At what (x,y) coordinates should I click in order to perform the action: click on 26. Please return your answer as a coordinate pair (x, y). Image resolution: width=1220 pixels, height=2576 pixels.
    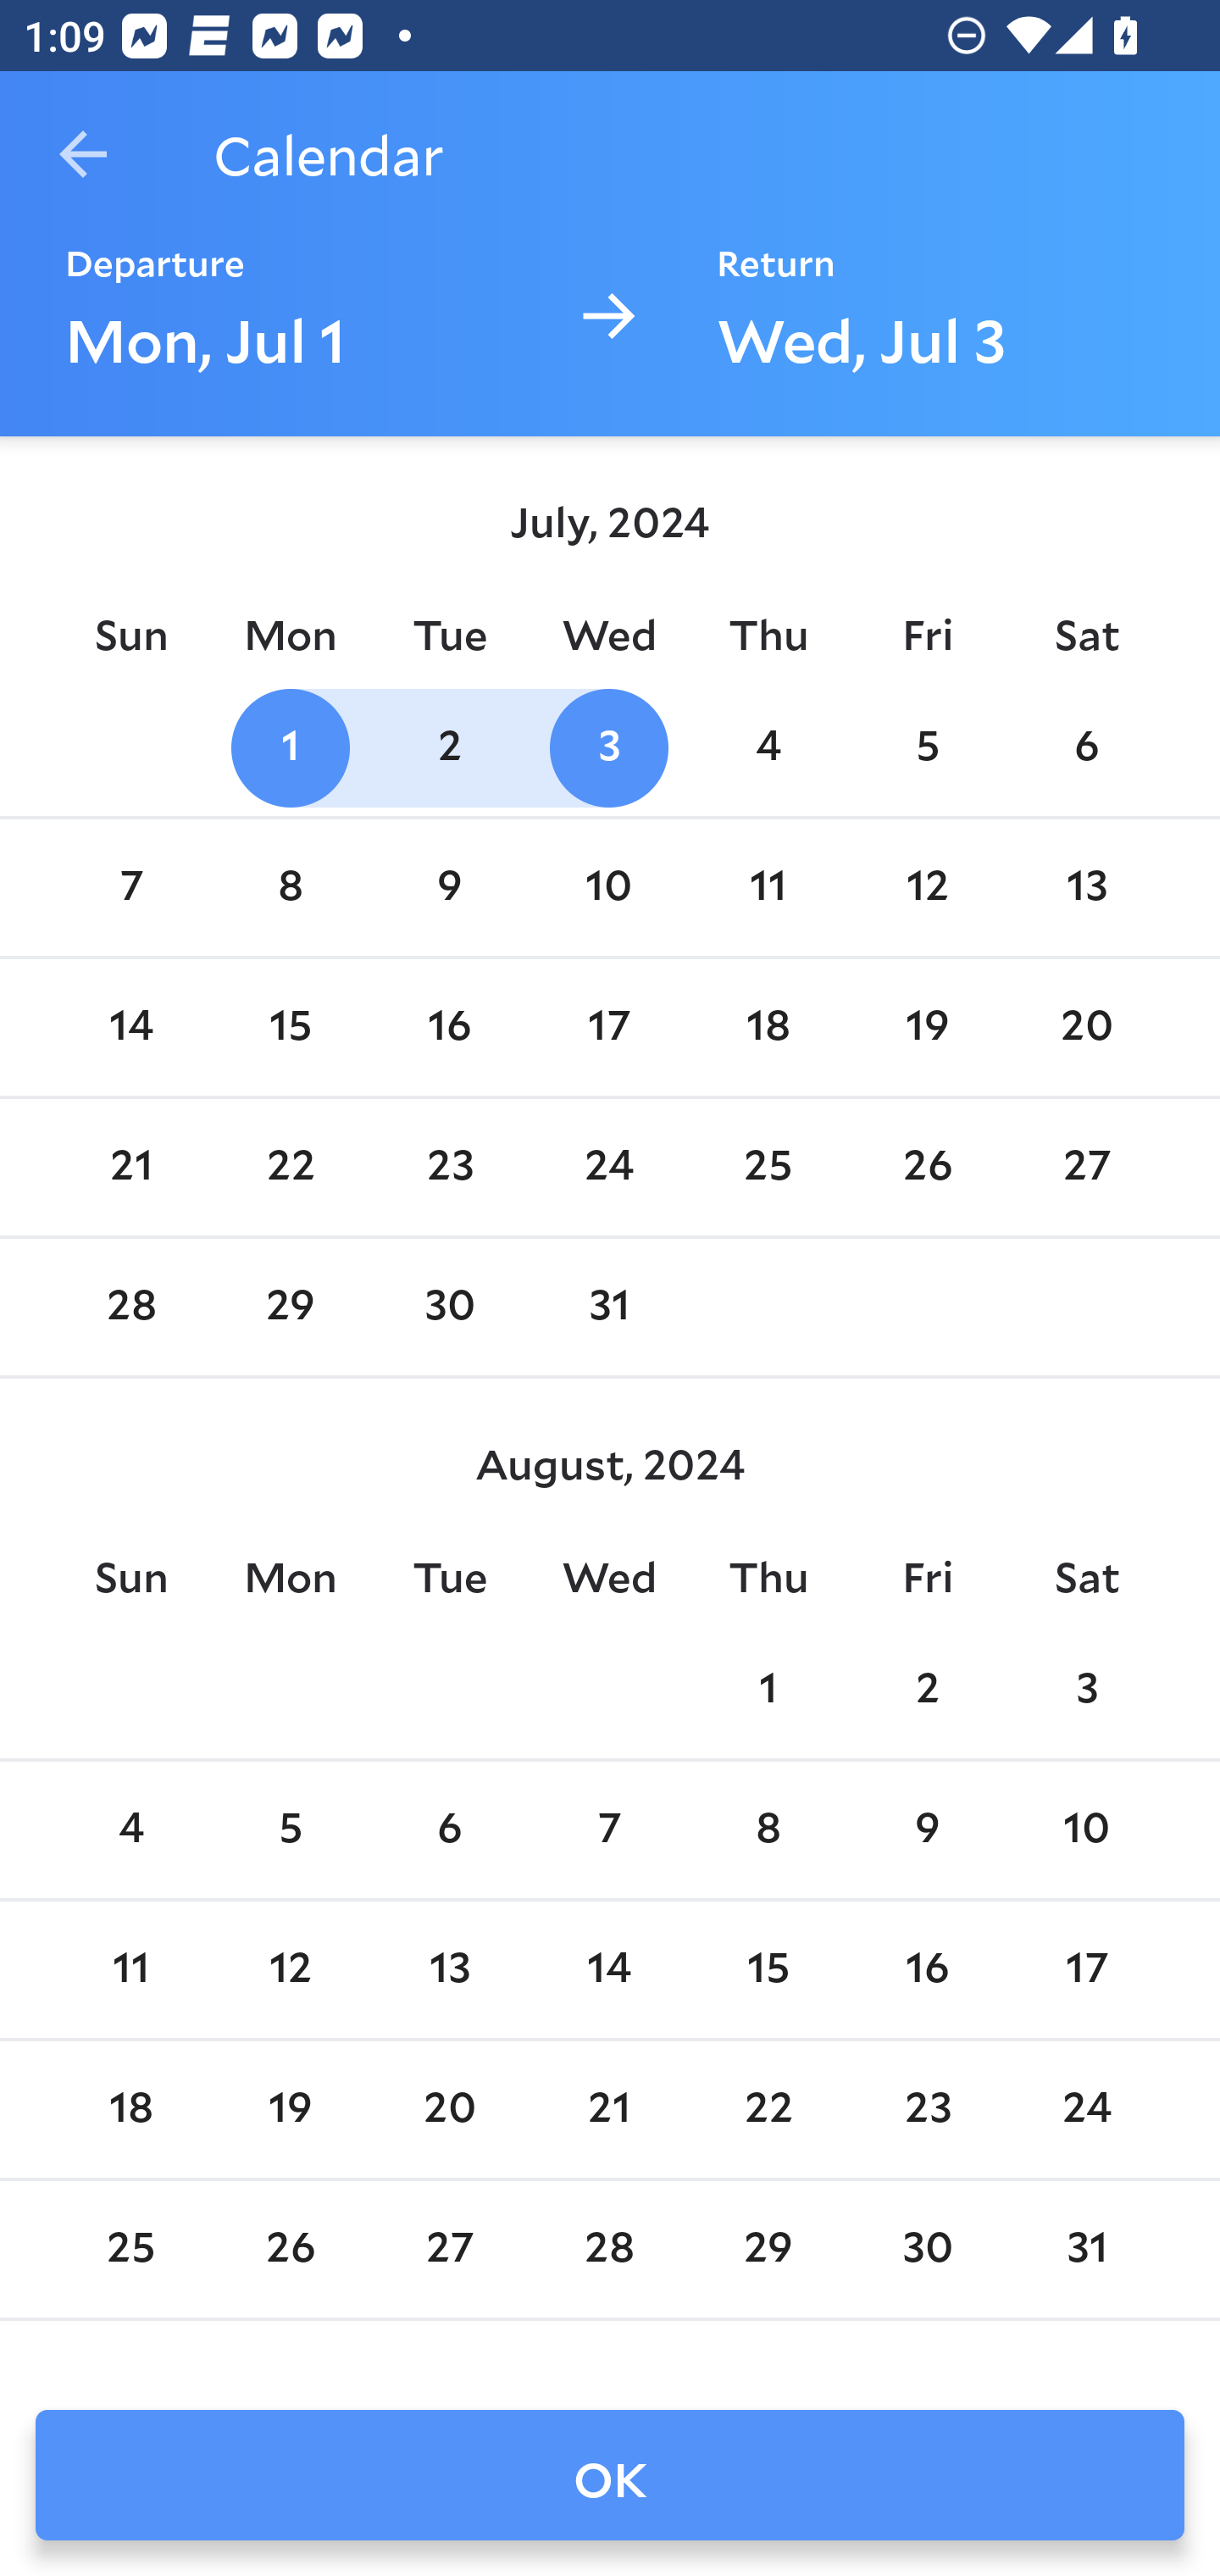
    Looking at the image, I should click on (291, 2249).